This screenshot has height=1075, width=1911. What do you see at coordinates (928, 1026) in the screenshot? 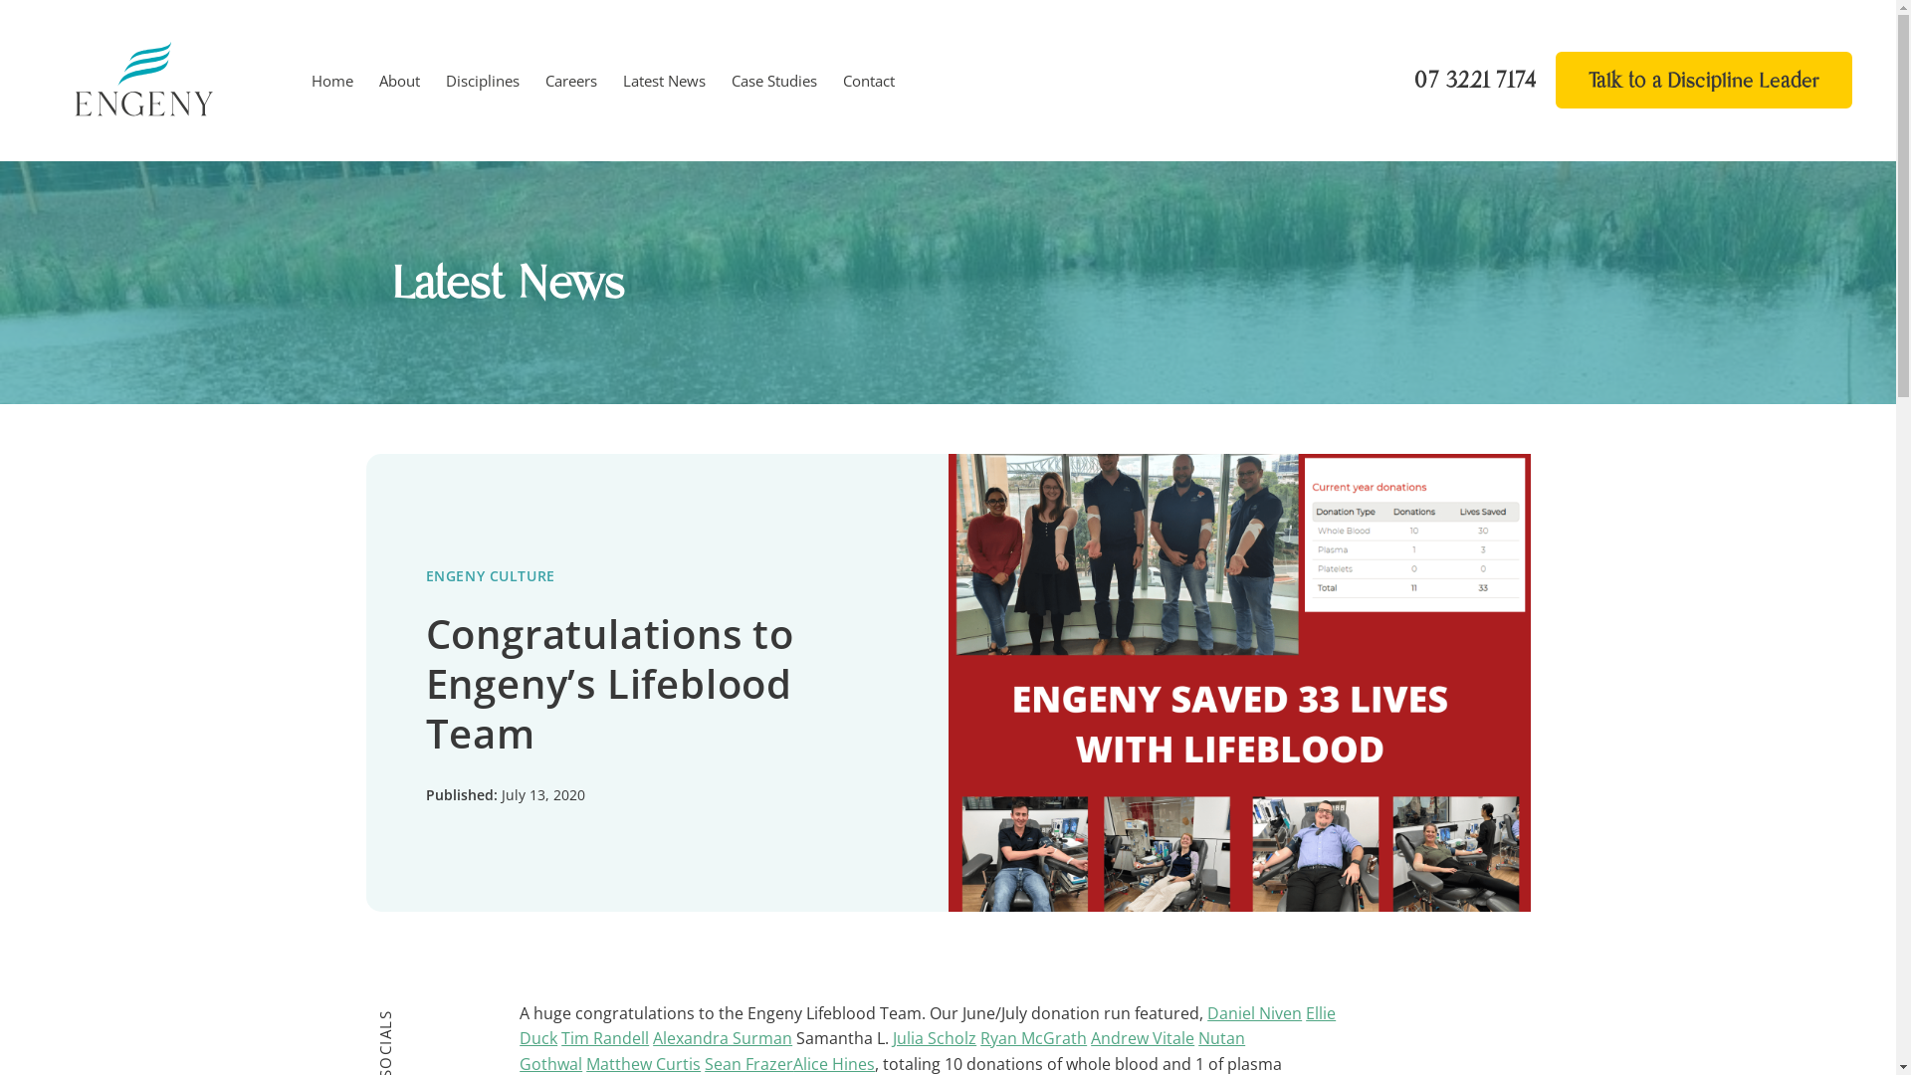
I see `Ellie Duck` at bounding box center [928, 1026].